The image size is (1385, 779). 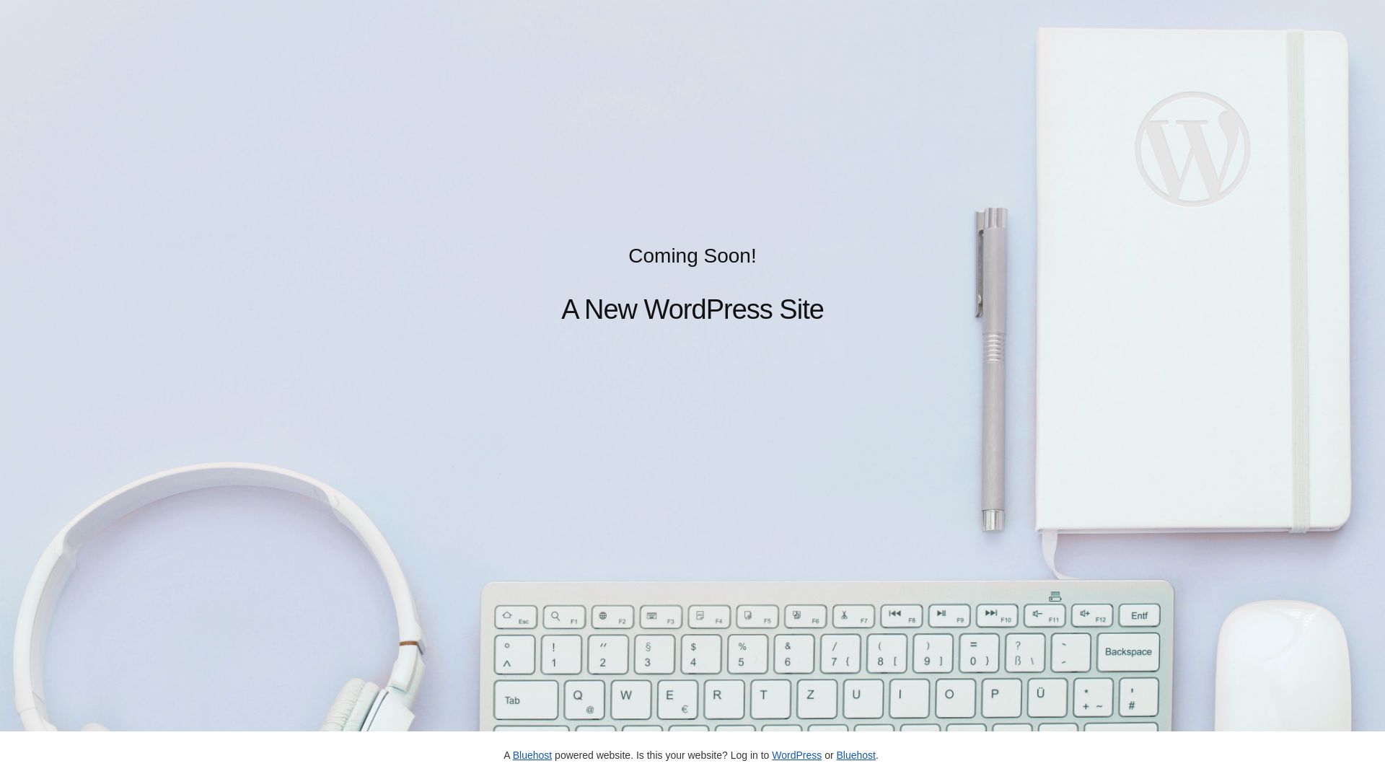 What do you see at coordinates (796, 755) in the screenshot?
I see `WordPress` at bounding box center [796, 755].